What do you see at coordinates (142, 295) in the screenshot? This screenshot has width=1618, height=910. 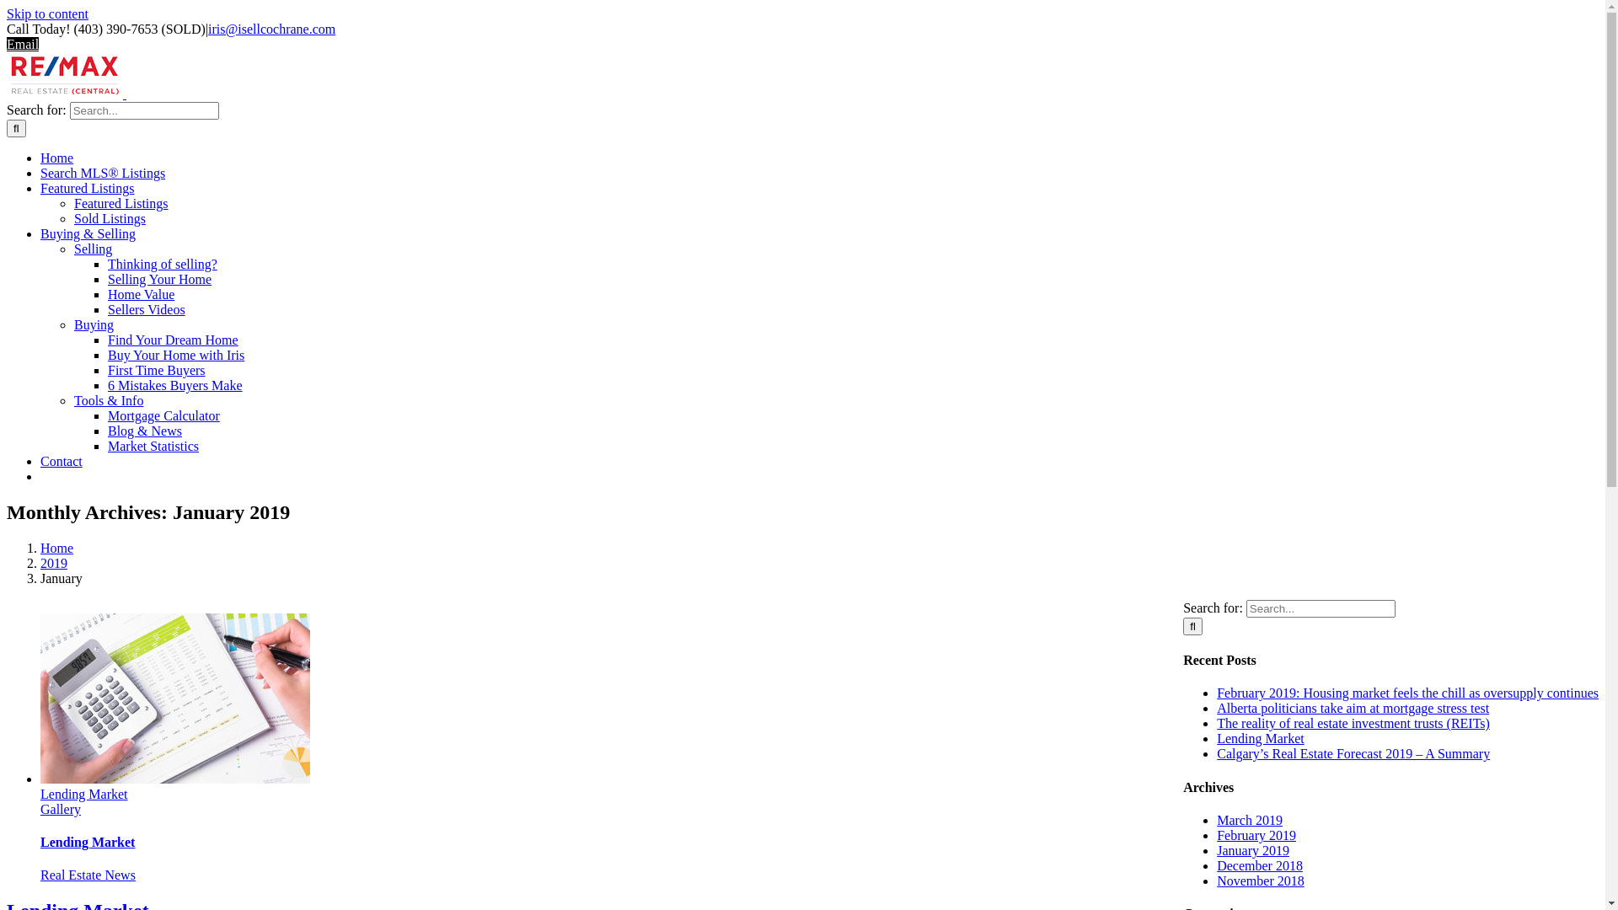 I see `Home Value` at bounding box center [142, 295].